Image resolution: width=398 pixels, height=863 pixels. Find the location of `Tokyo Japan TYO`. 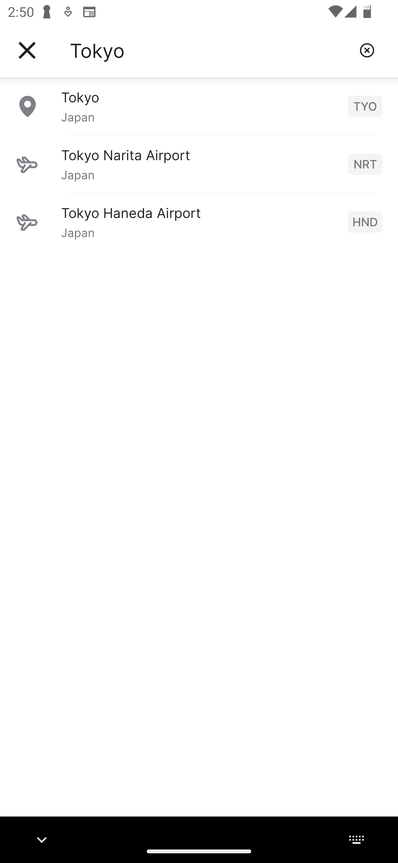

Tokyo Japan TYO is located at coordinates (199, 106).